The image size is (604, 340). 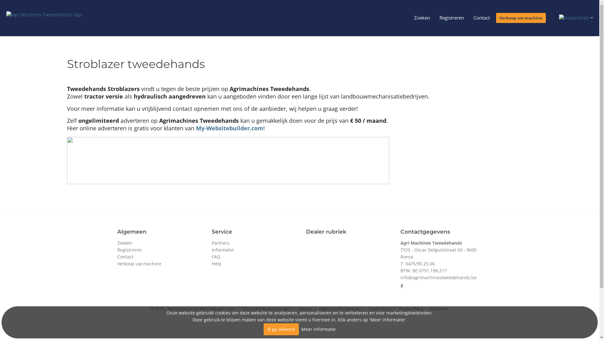 I want to click on FAQ, so click(x=216, y=257).